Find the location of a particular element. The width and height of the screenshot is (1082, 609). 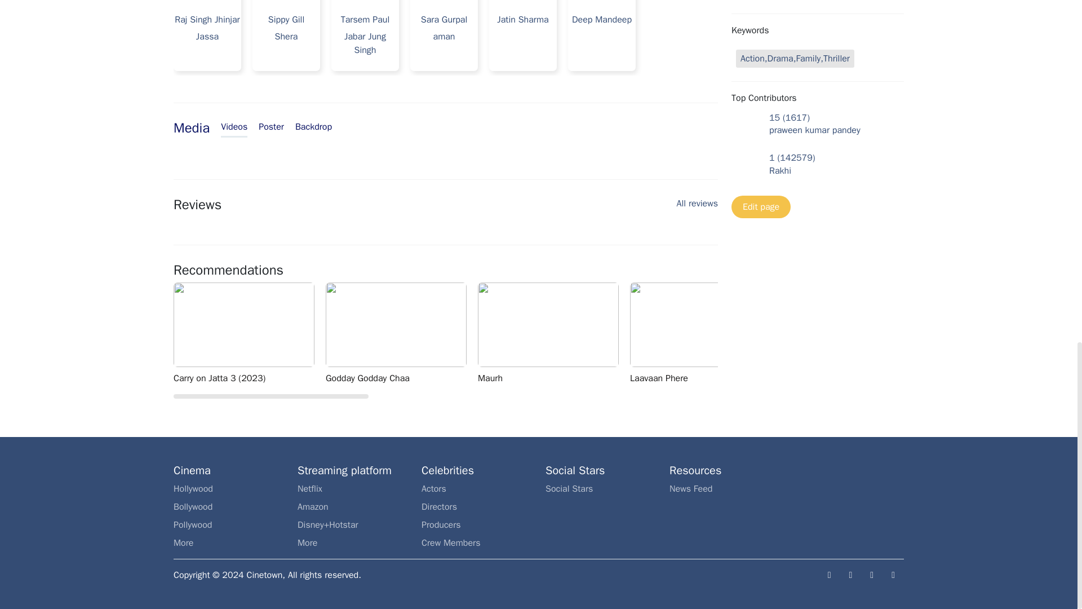

Jatin Sharma is located at coordinates (313, 127).